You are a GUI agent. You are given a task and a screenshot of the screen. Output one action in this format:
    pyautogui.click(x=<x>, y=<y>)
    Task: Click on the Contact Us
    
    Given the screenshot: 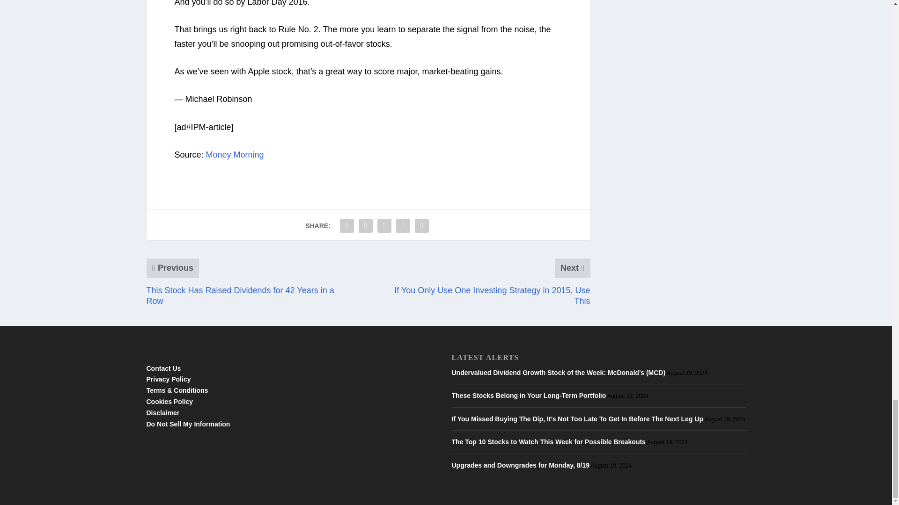 What is the action you would take?
    pyautogui.click(x=163, y=368)
    